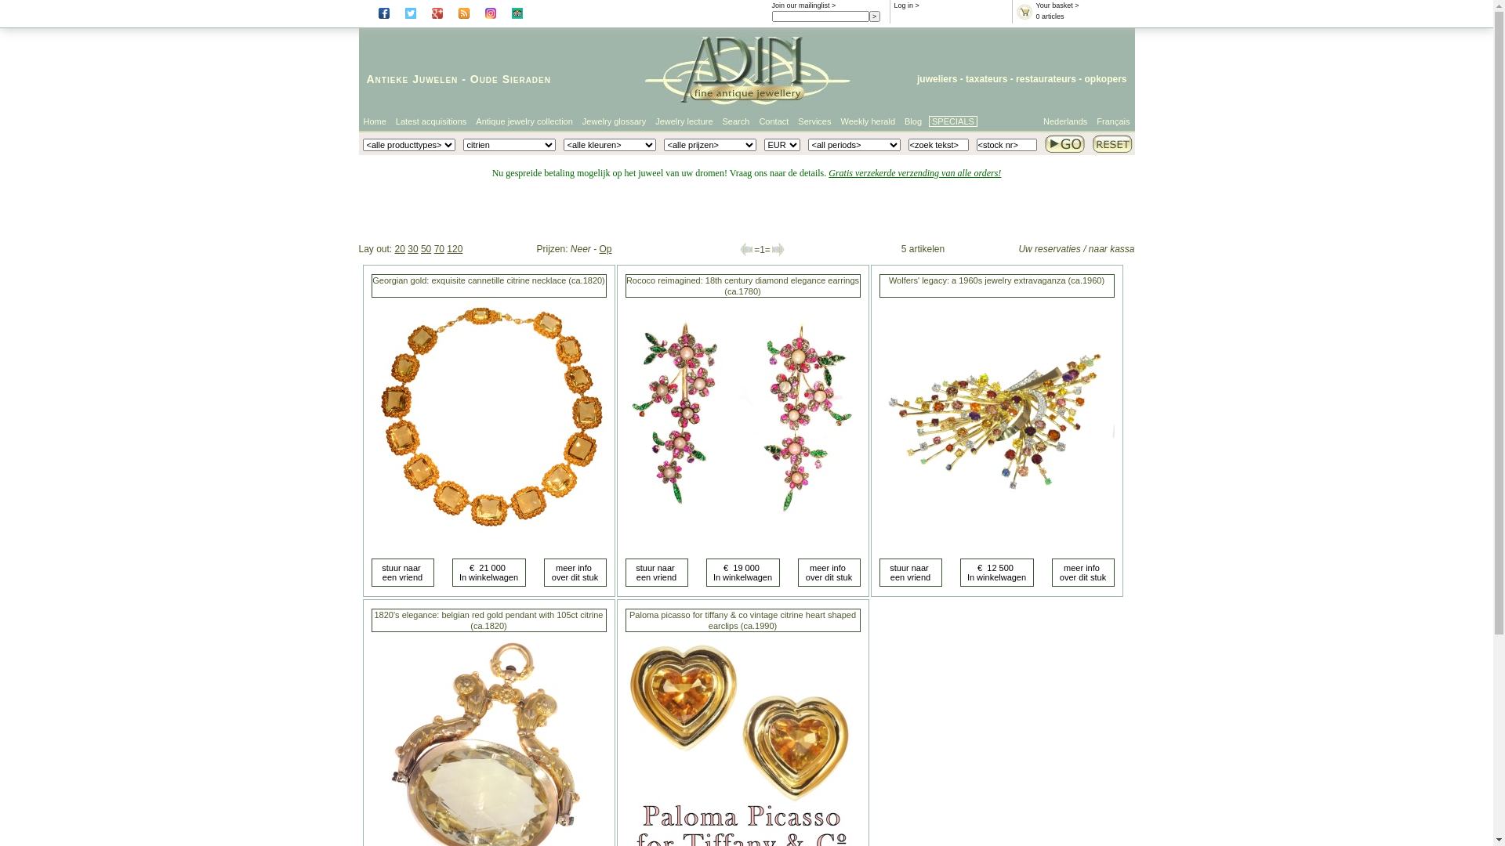 This screenshot has height=846, width=1505. I want to click on 20, so click(400, 249).